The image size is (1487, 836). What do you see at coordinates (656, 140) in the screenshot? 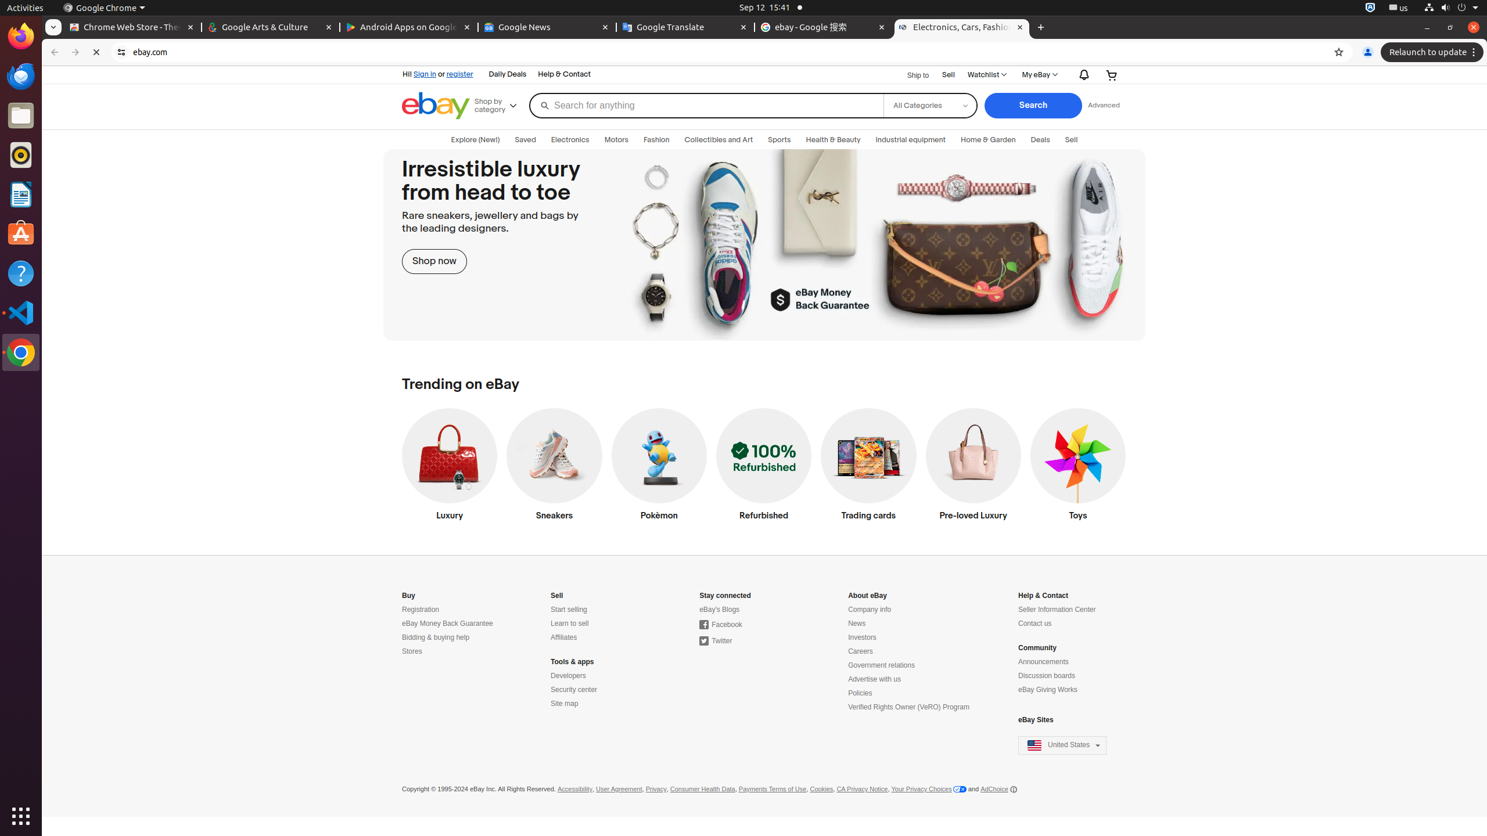
I see `Fashion` at bounding box center [656, 140].